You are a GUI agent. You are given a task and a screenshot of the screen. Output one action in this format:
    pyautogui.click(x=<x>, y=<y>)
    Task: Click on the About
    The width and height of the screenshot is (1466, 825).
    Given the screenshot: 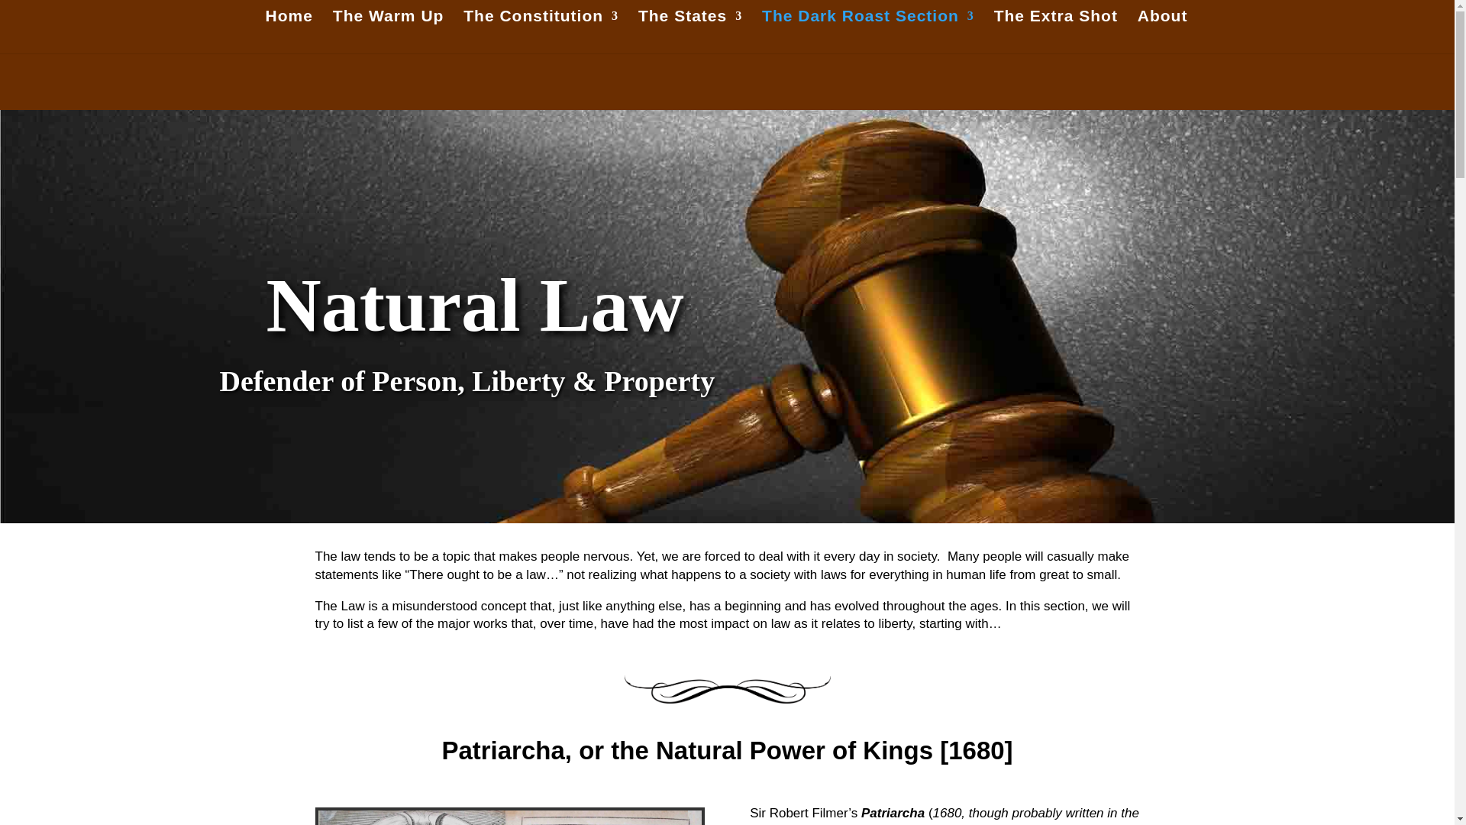 What is the action you would take?
    pyautogui.click(x=1162, y=32)
    